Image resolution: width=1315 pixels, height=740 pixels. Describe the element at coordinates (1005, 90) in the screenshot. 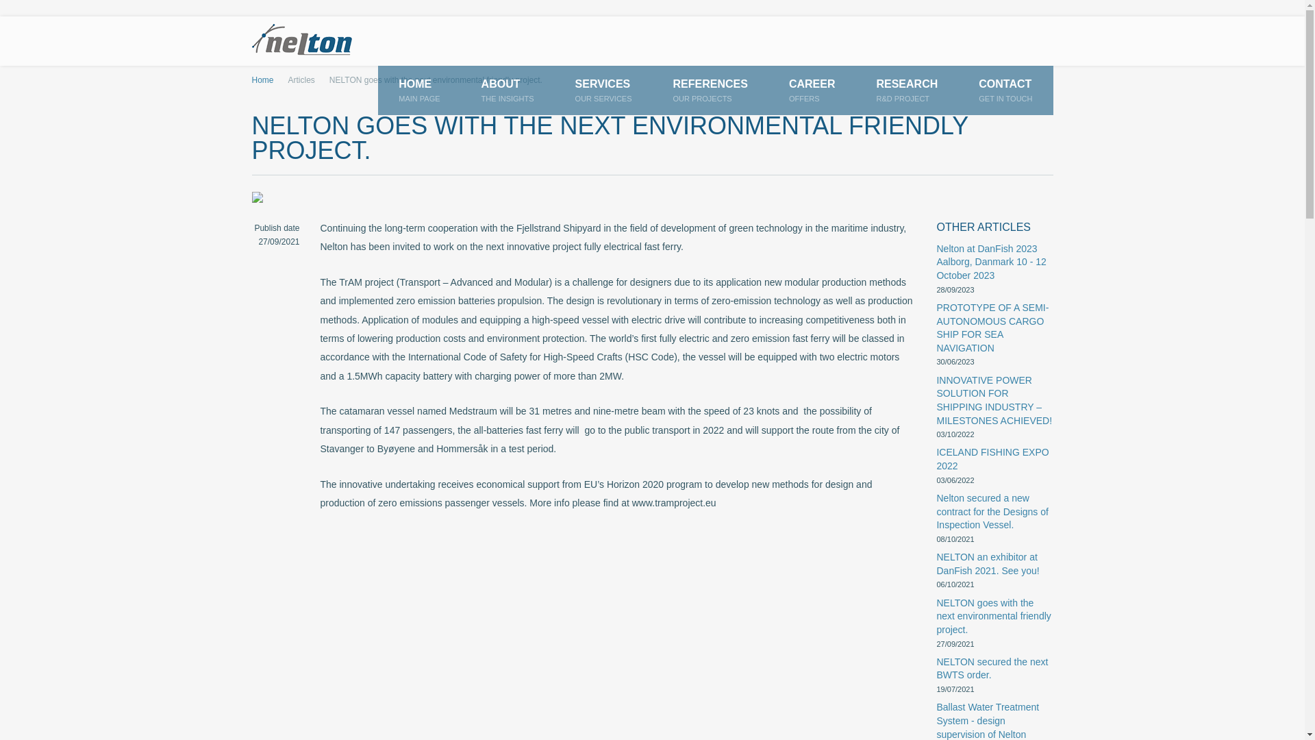

I see `NELTON goes with the next environmental friendly project.` at that location.